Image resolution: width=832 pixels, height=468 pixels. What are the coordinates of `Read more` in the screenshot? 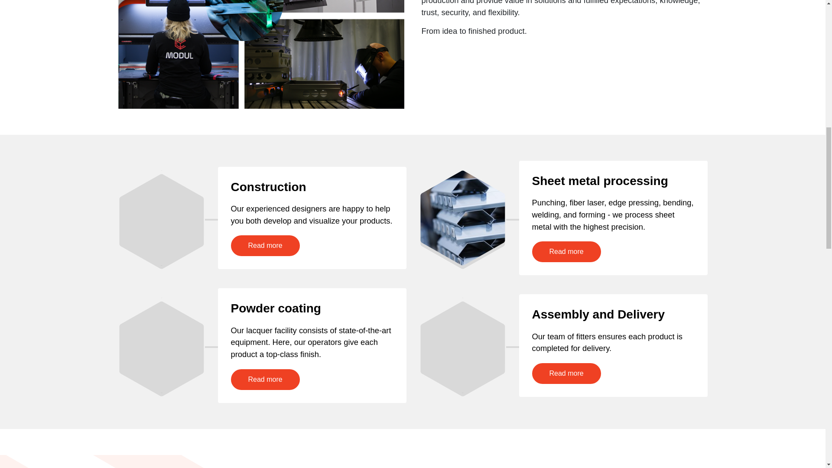 It's located at (566, 374).